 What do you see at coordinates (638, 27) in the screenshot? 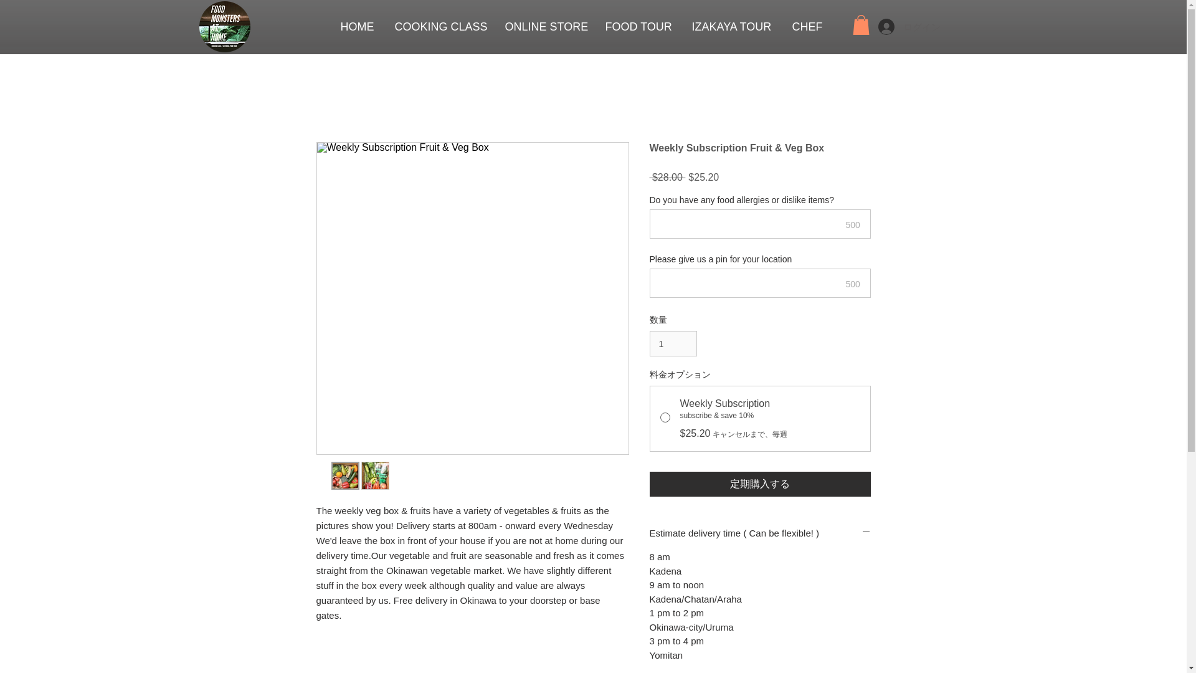
I see `FOOD TOUR` at bounding box center [638, 27].